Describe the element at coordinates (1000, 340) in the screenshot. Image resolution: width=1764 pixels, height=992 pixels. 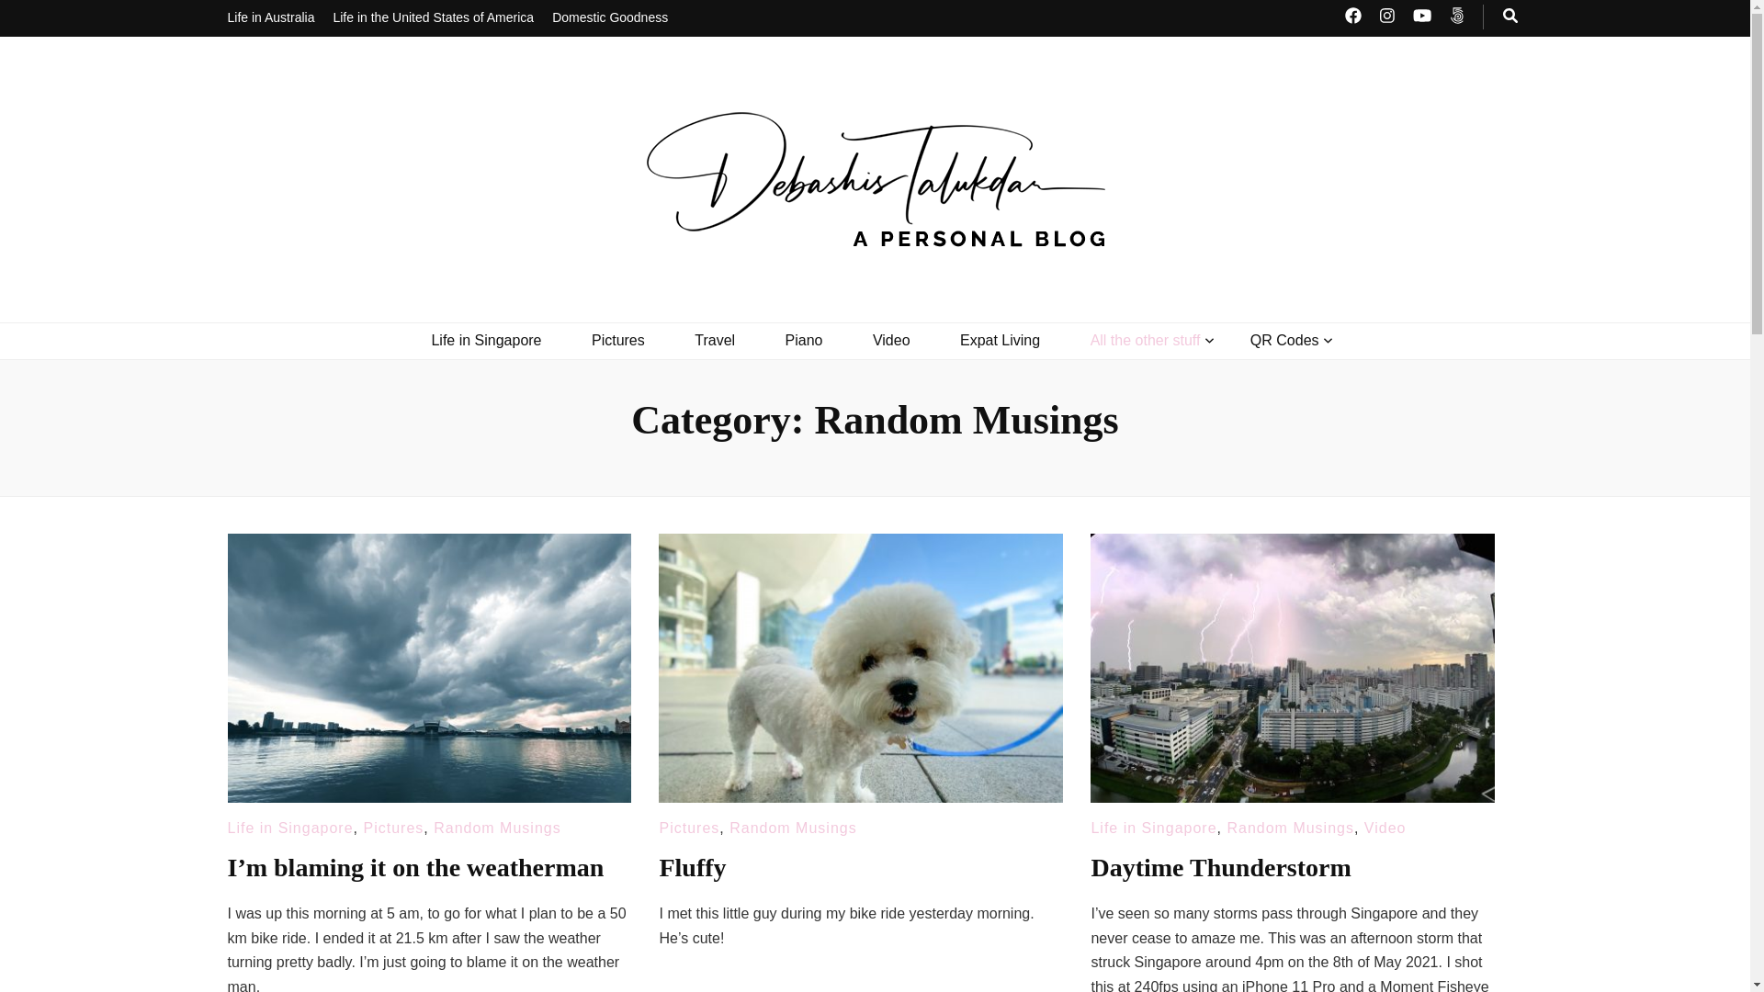
I see `Expat Living` at that location.